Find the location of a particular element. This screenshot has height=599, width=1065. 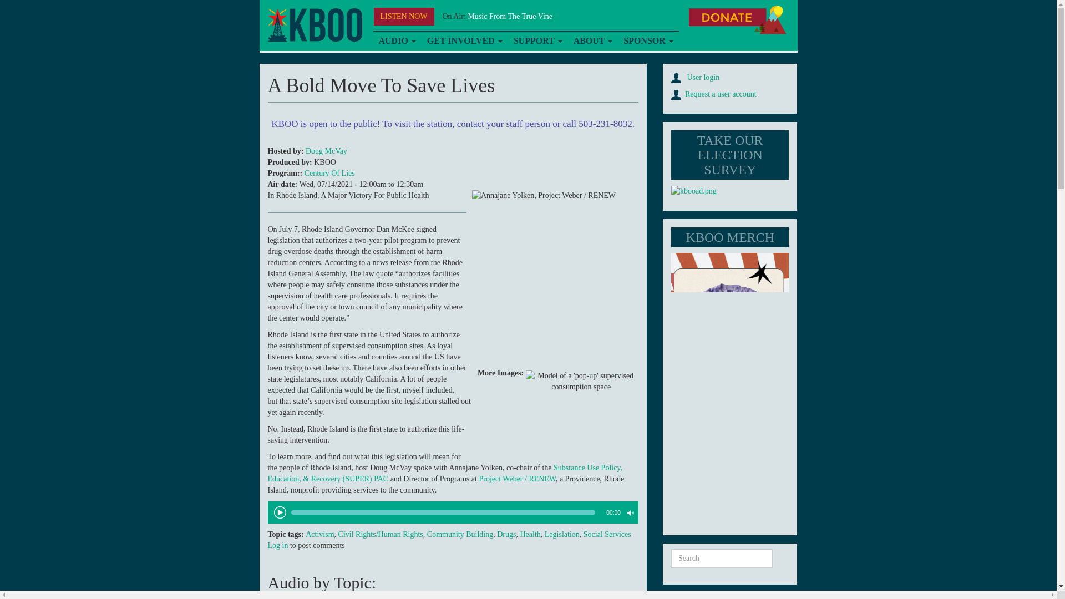

Home is located at coordinates (314, 25).